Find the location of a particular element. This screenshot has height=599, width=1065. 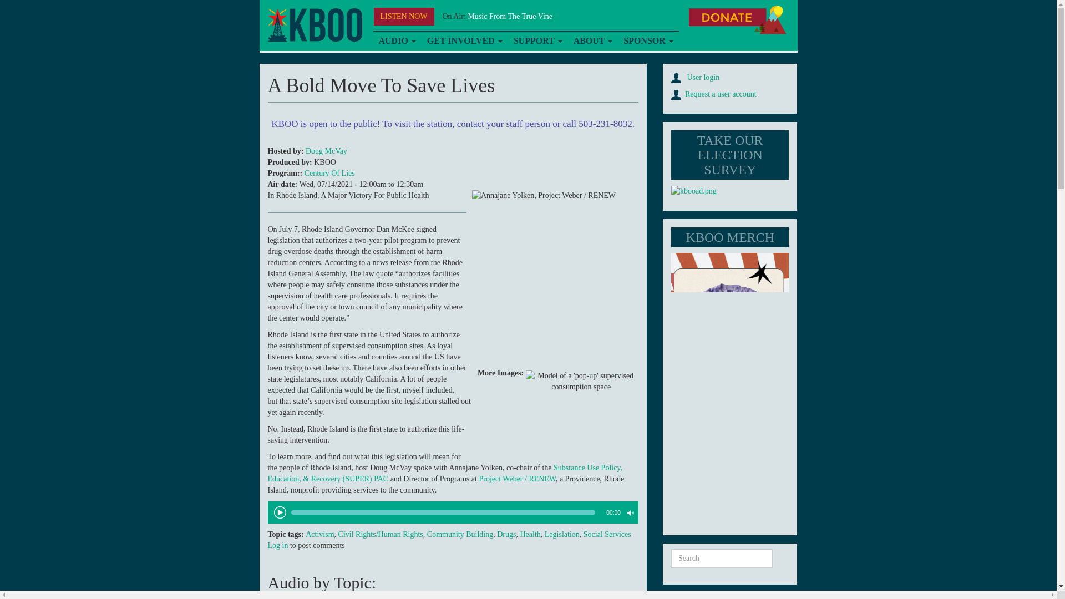

Home is located at coordinates (314, 25).